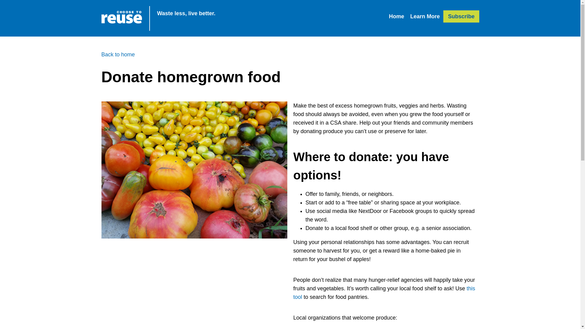  Describe the element at coordinates (461, 16) in the screenshot. I see `Subscribe` at that location.